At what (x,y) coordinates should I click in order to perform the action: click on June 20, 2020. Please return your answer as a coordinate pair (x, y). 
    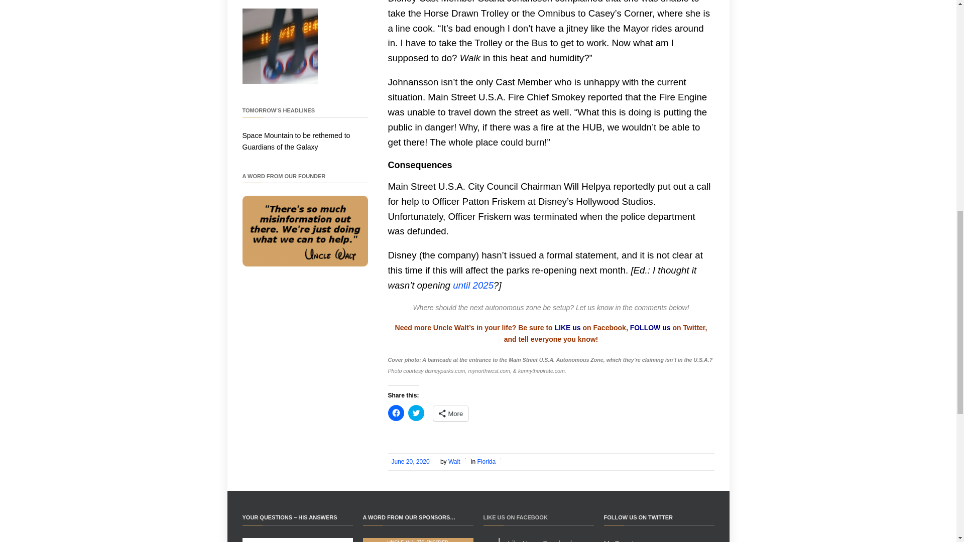
    Looking at the image, I should click on (411, 461).